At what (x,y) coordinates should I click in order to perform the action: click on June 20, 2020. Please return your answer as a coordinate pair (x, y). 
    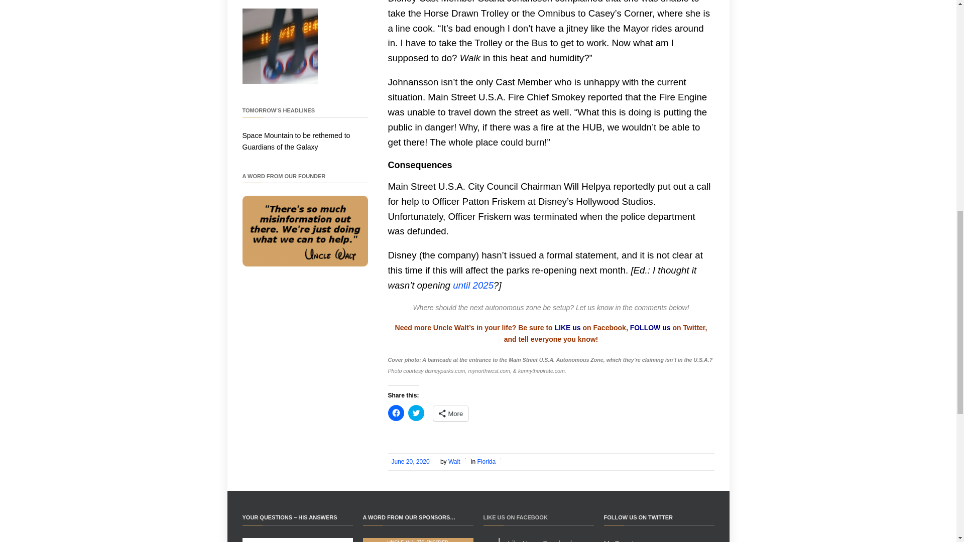
    Looking at the image, I should click on (411, 461).